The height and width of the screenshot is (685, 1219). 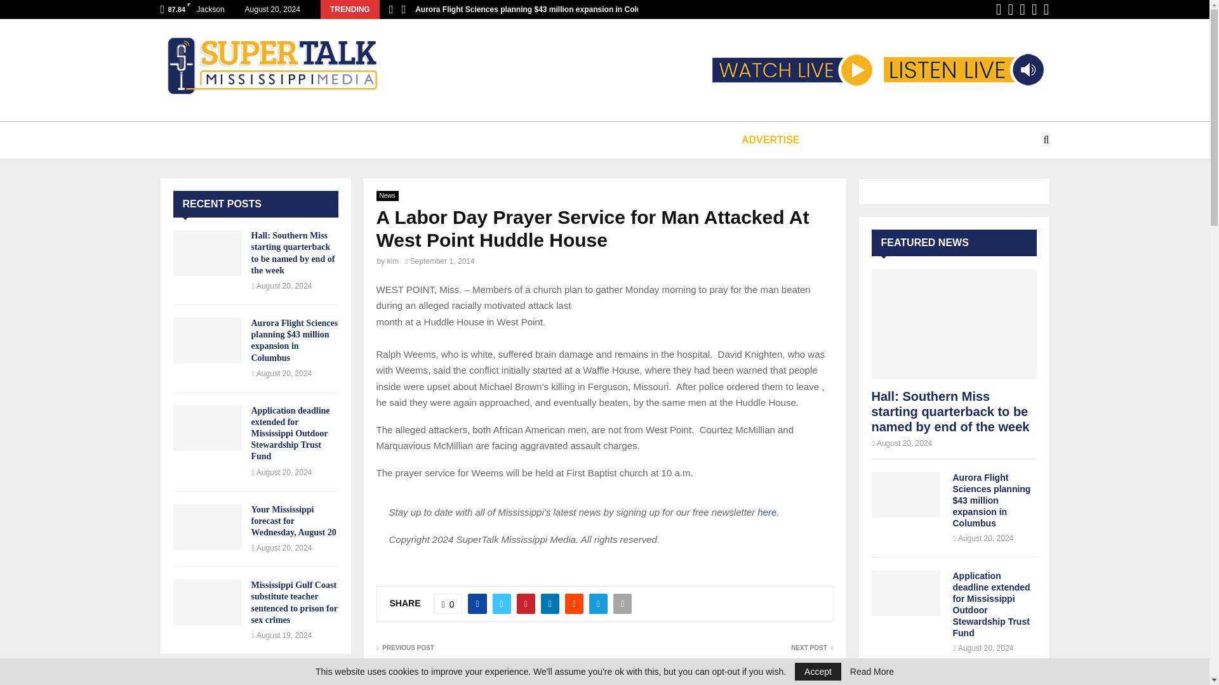 What do you see at coordinates (213, 140) in the screenshot?
I see `TUNE IN` at bounding box center [213, 140].